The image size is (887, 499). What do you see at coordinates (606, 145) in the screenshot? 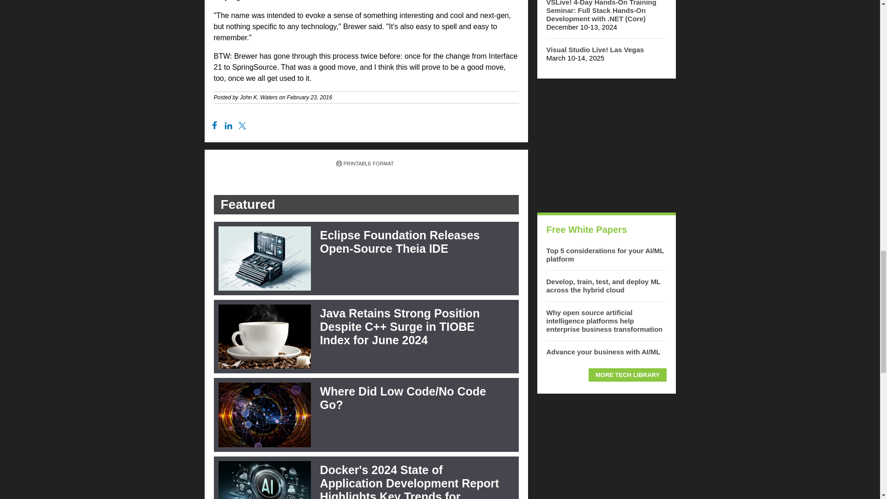
I see `3rd party ad content` at bounding box center [606, 145].